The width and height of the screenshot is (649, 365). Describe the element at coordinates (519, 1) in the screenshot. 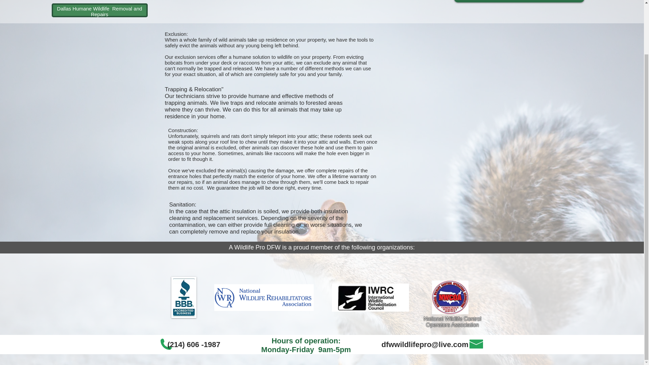

I see `Found a wild animal needing help? Click here` at that location.